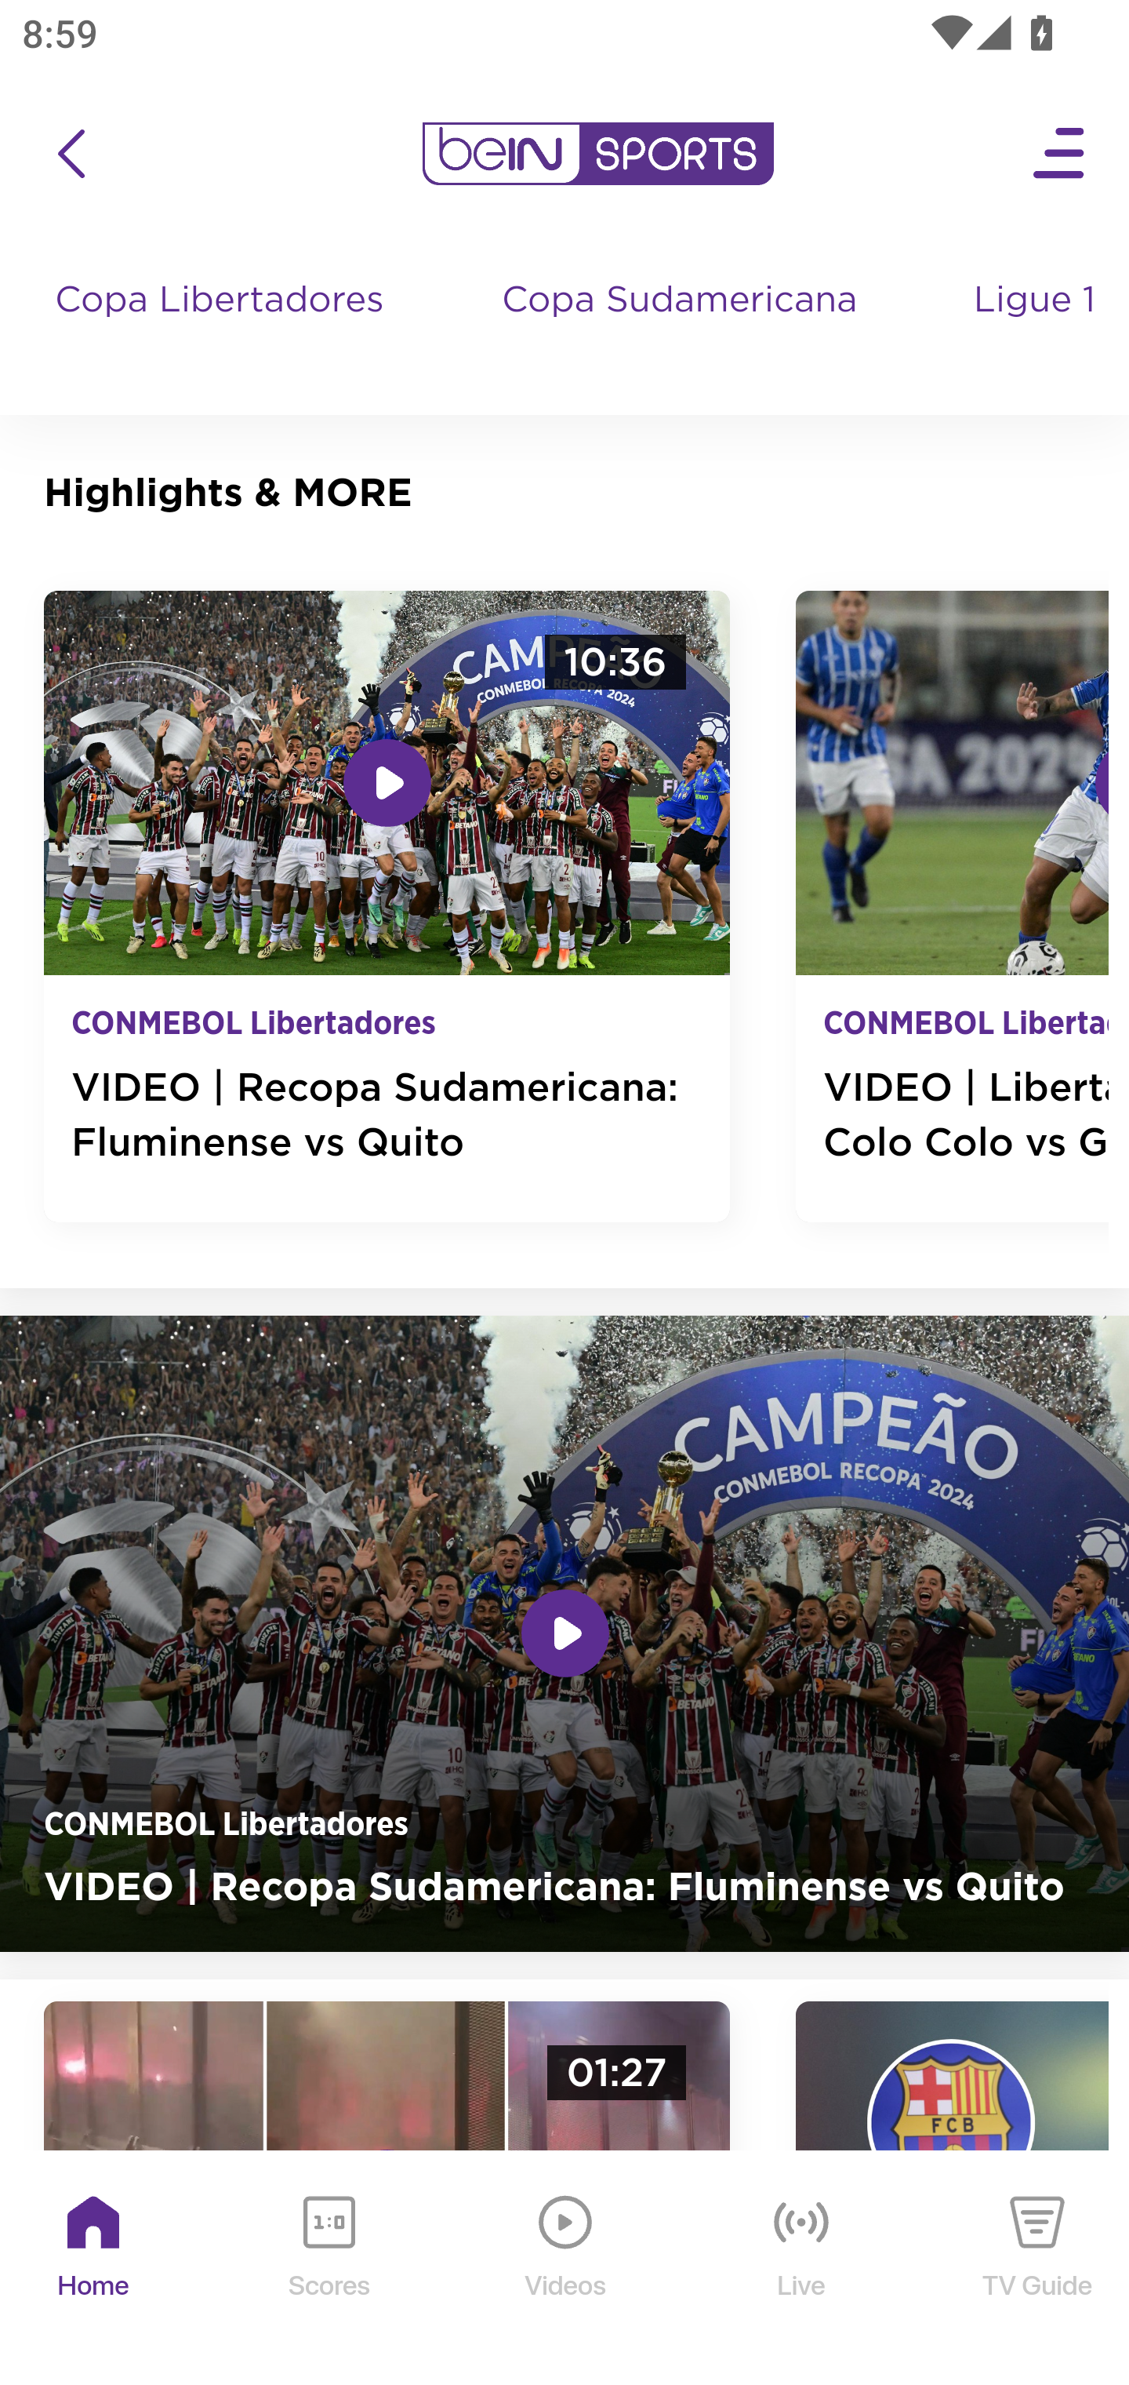 The width and height of the screenshot is (1129, 2385). Describe the element at coordinates (223, 330) in the screenshot. I see `Copa Libertadores` at that location.